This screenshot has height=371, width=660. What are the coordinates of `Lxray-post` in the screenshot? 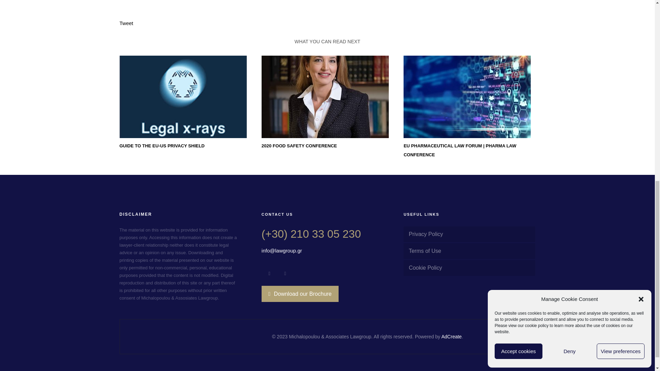 It's located at (183, 97).